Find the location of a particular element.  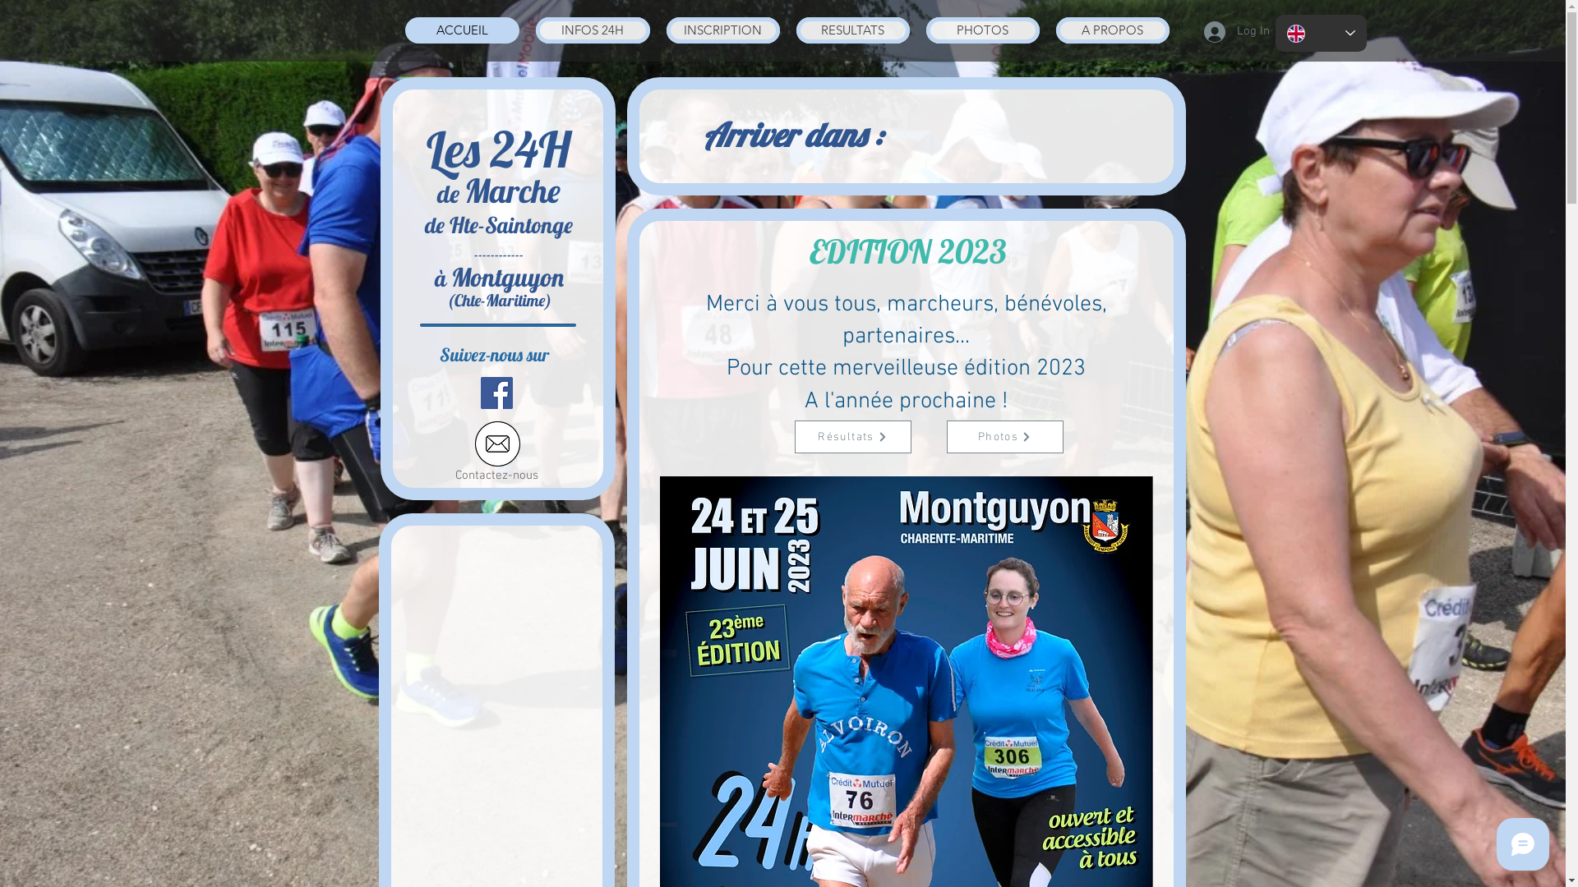

Log In is located at coordinates (1225, 32).